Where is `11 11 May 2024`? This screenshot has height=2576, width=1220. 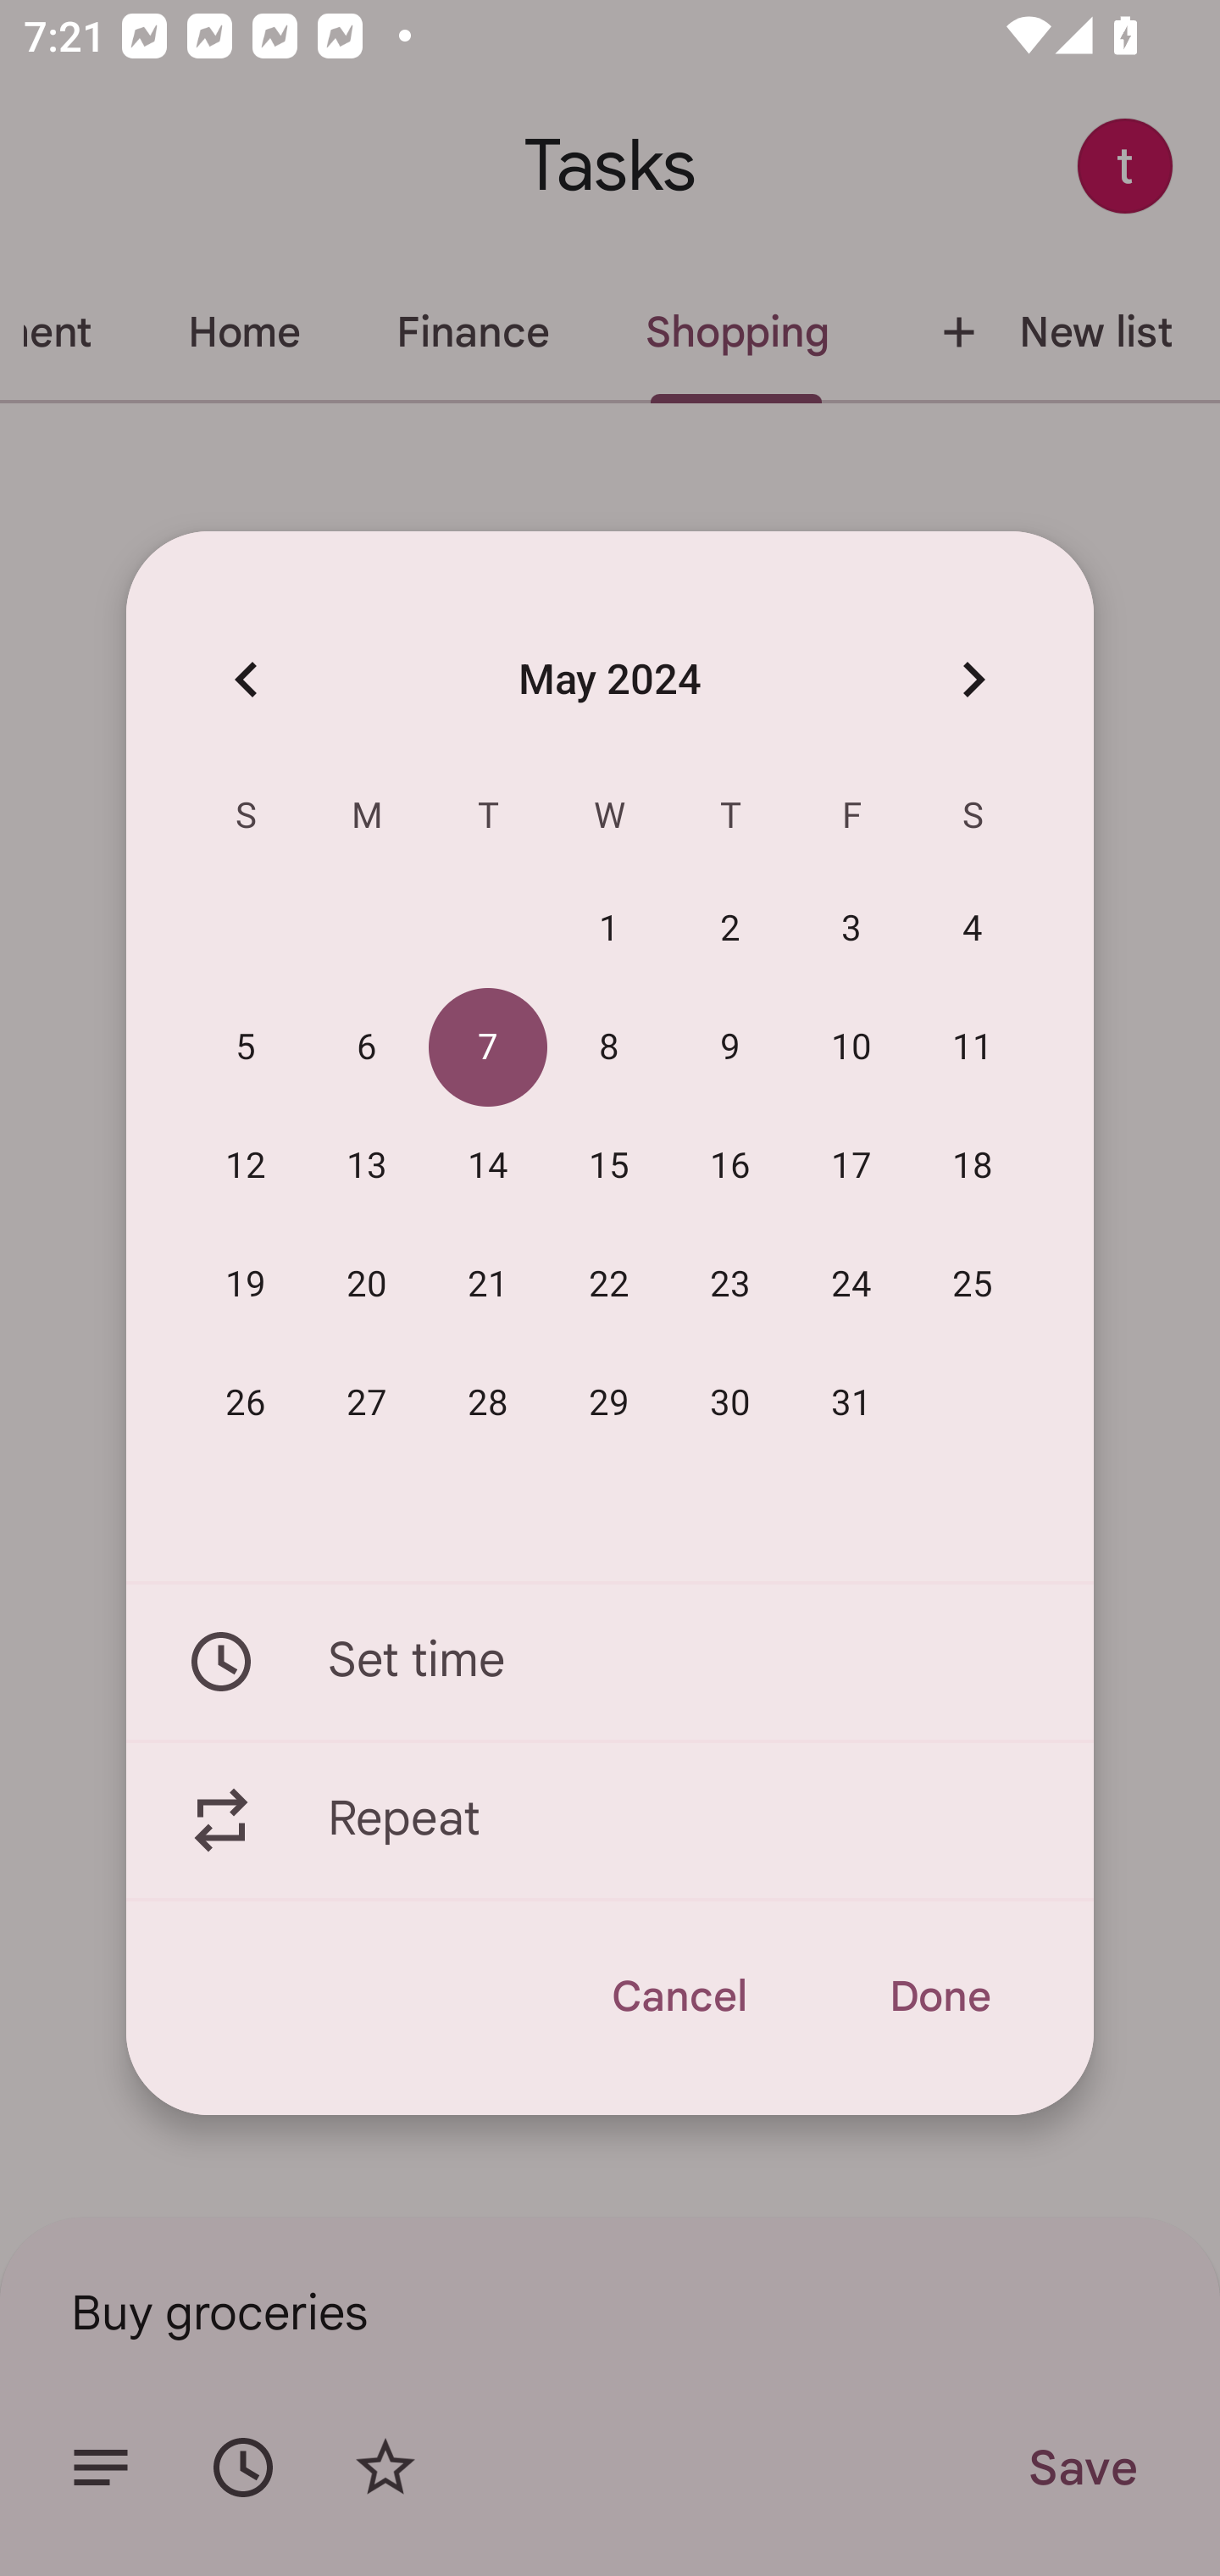
11 11 May 2024 is located at coordinates (973, 1048).